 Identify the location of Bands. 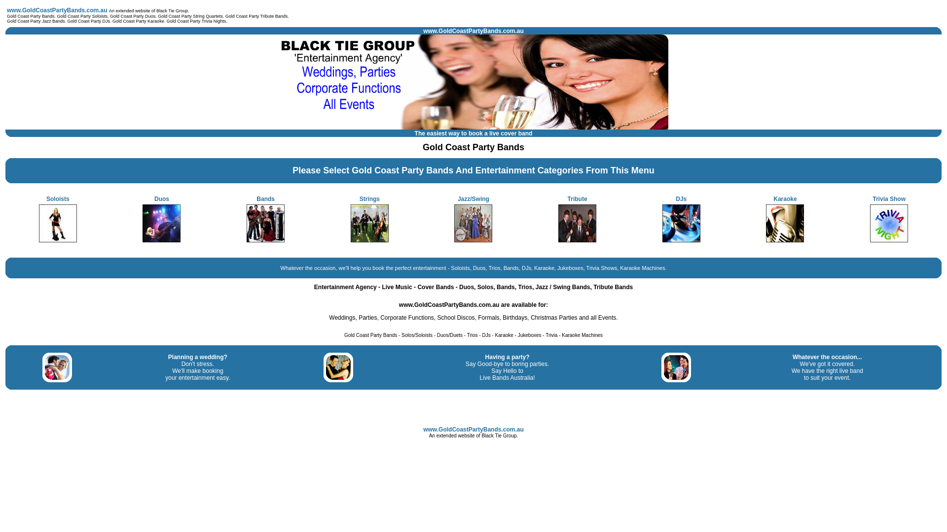
(265, 199).